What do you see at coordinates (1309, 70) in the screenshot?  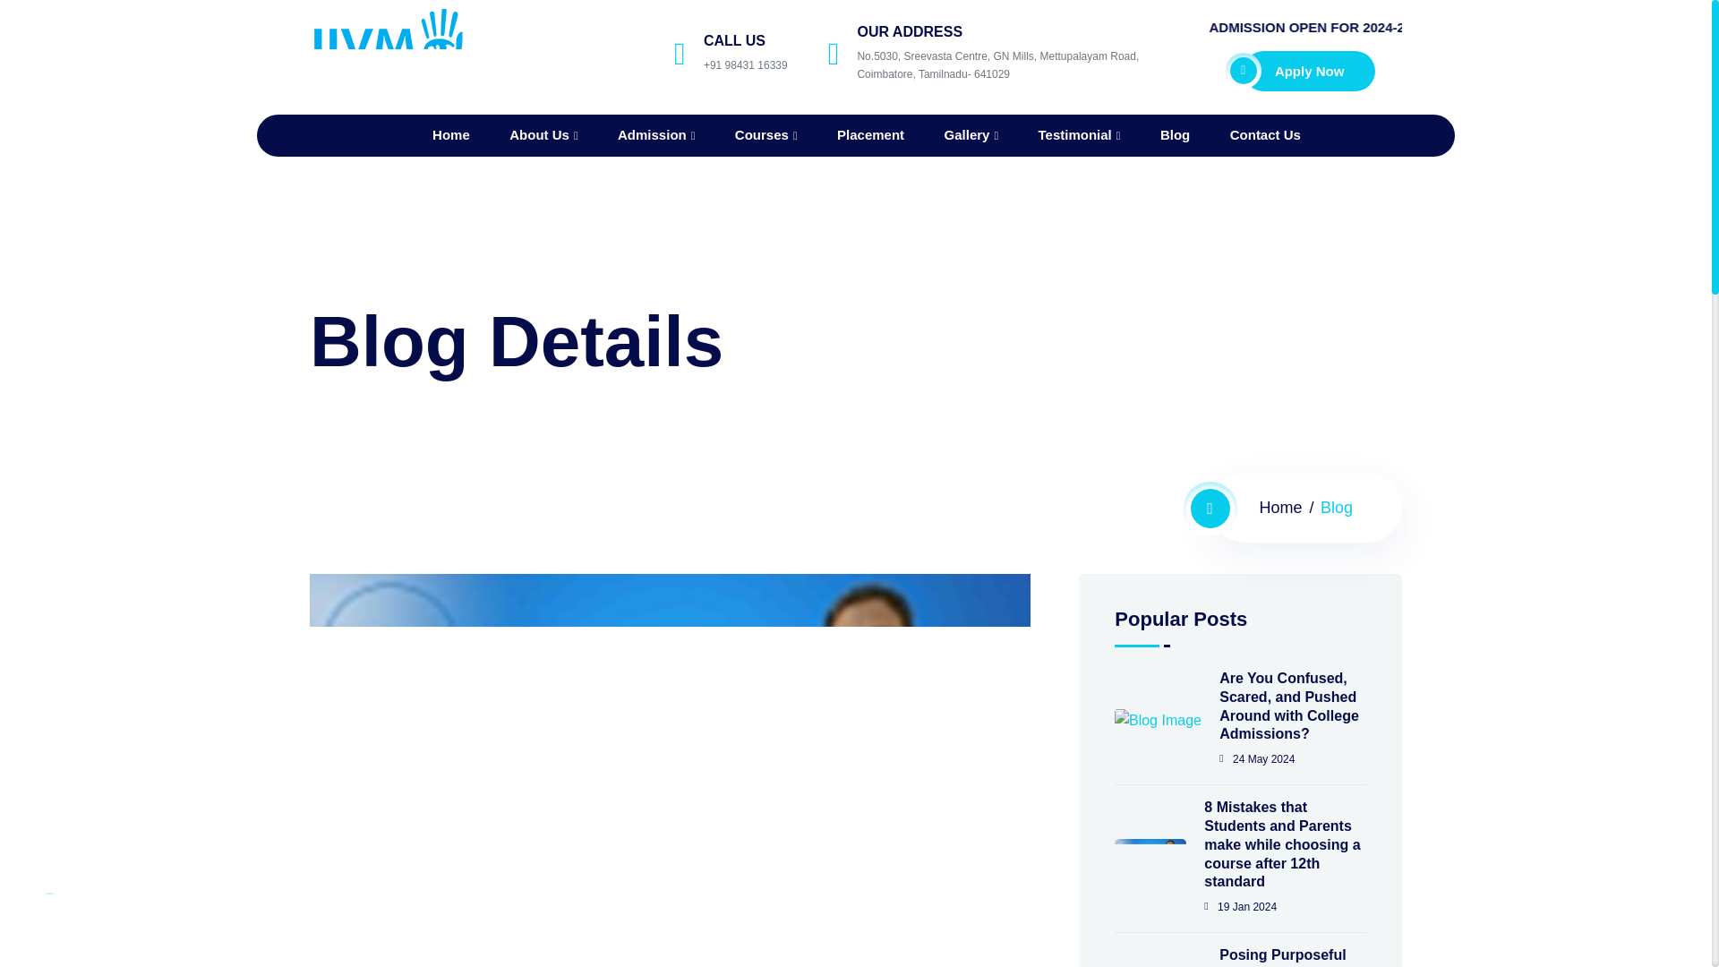 I see `Apply Now` at bounding box center [1309, 70].